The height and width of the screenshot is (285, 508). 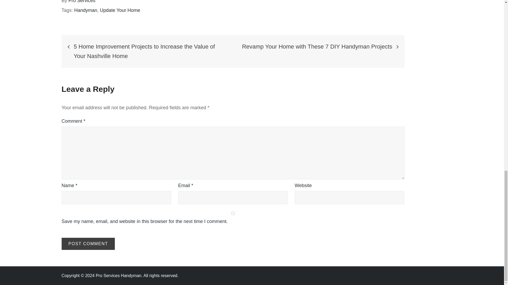 I want to click on Update Your Home, so click(x=120, y=10).